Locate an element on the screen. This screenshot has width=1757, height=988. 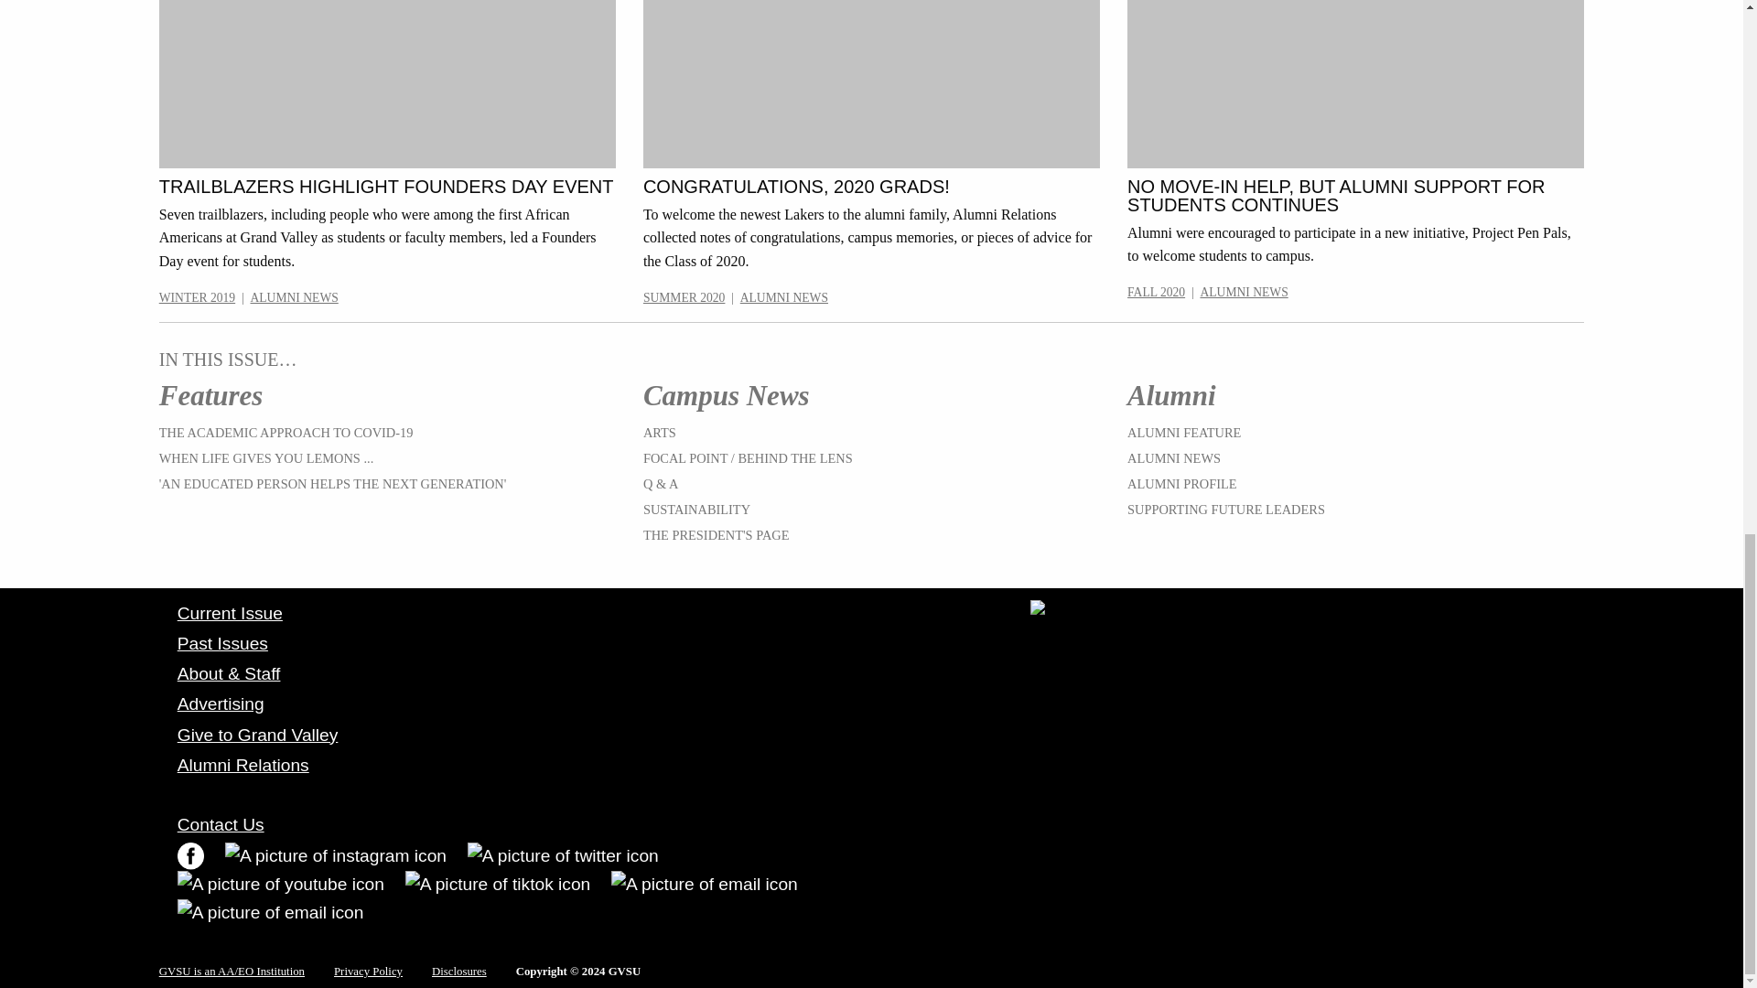
TRAILBLAZERS HIGHLIGHT FOUNDERS DAY EVENT is located at coordinates (386, 187).